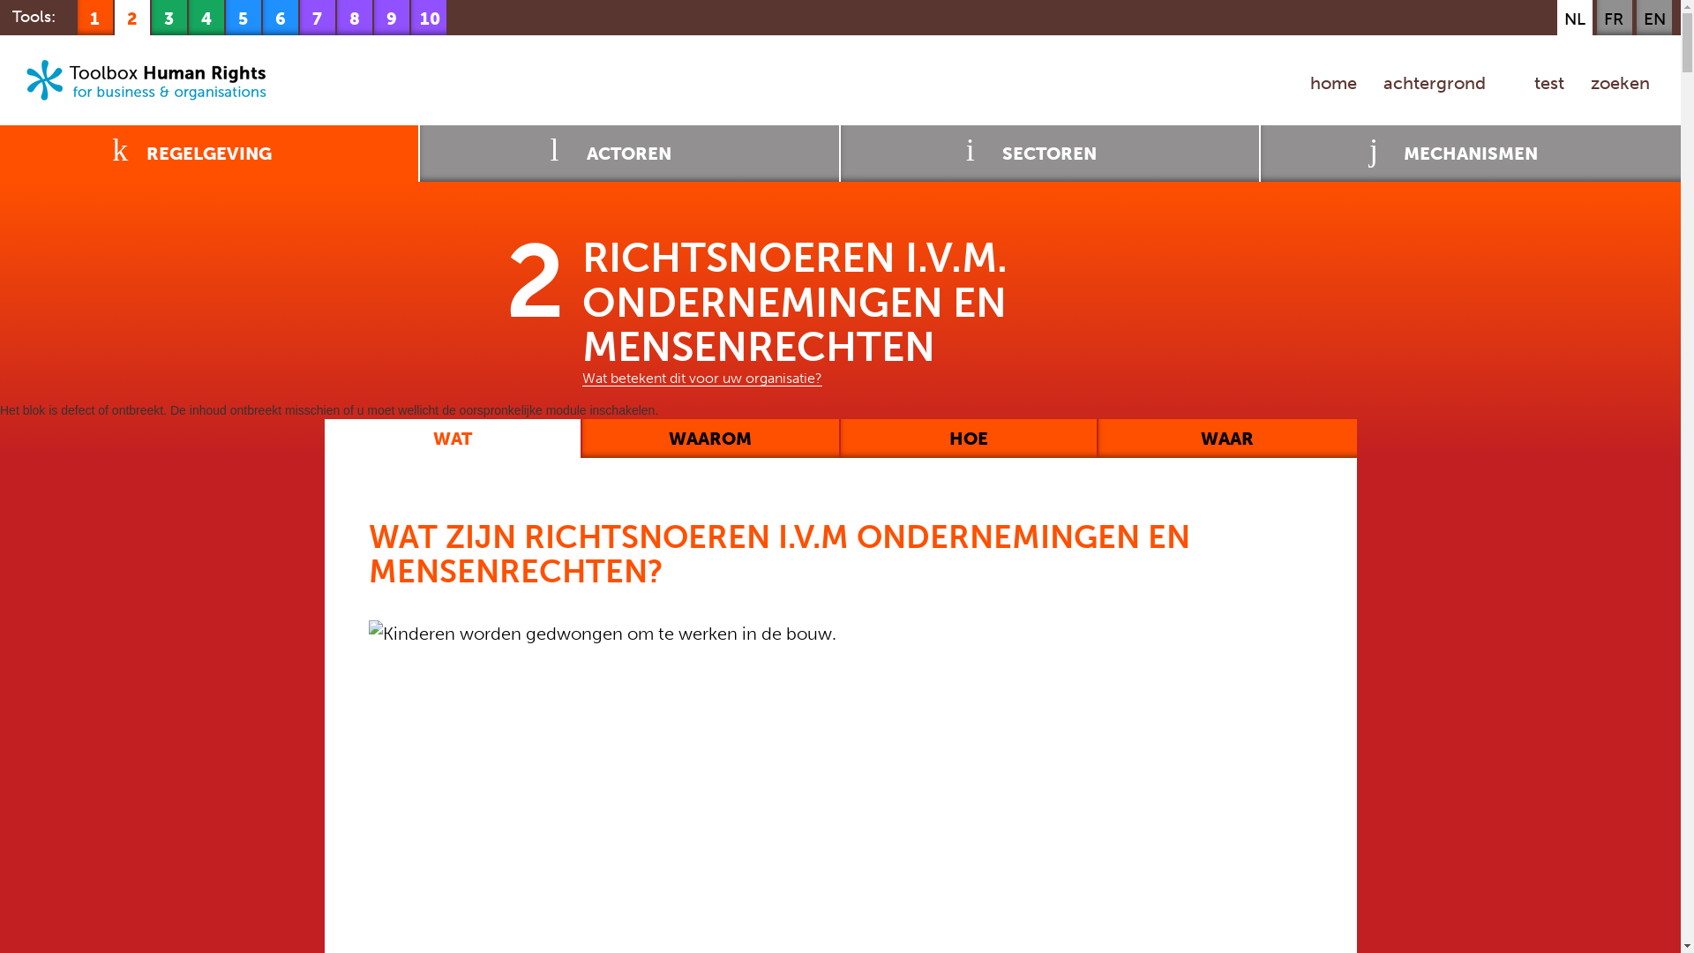 The image size is (1694, 953). Describe the element at coordinates (1334, 83) in the screenshot. I see `home` at that location.